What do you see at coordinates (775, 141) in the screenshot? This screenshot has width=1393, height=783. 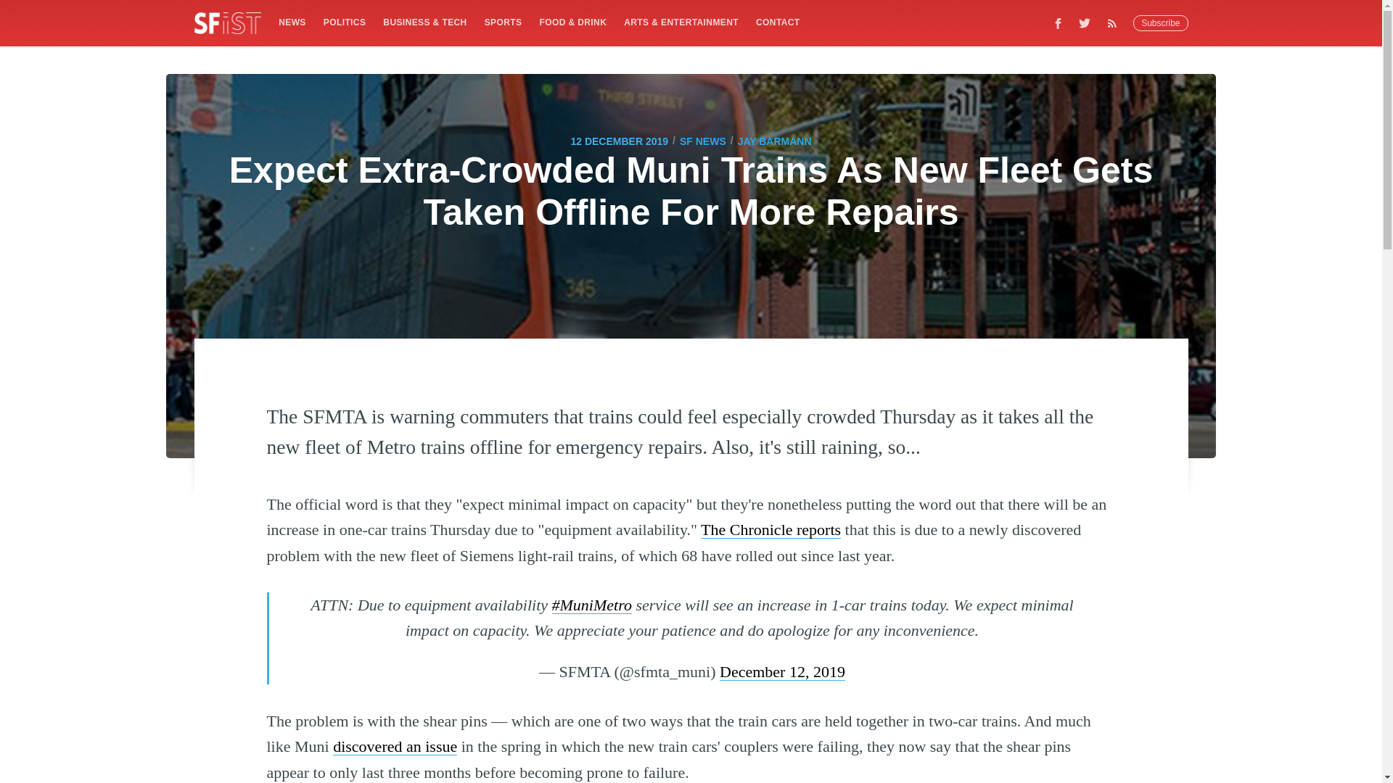 I see `JAY BARMANN` at bounding box center [775, 141].